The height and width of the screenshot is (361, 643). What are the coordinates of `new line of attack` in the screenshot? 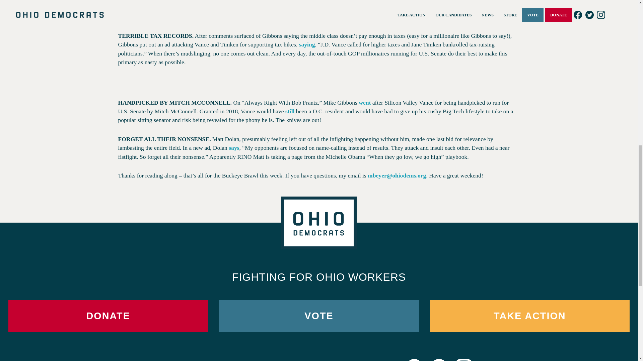 It's located at (144, 8).